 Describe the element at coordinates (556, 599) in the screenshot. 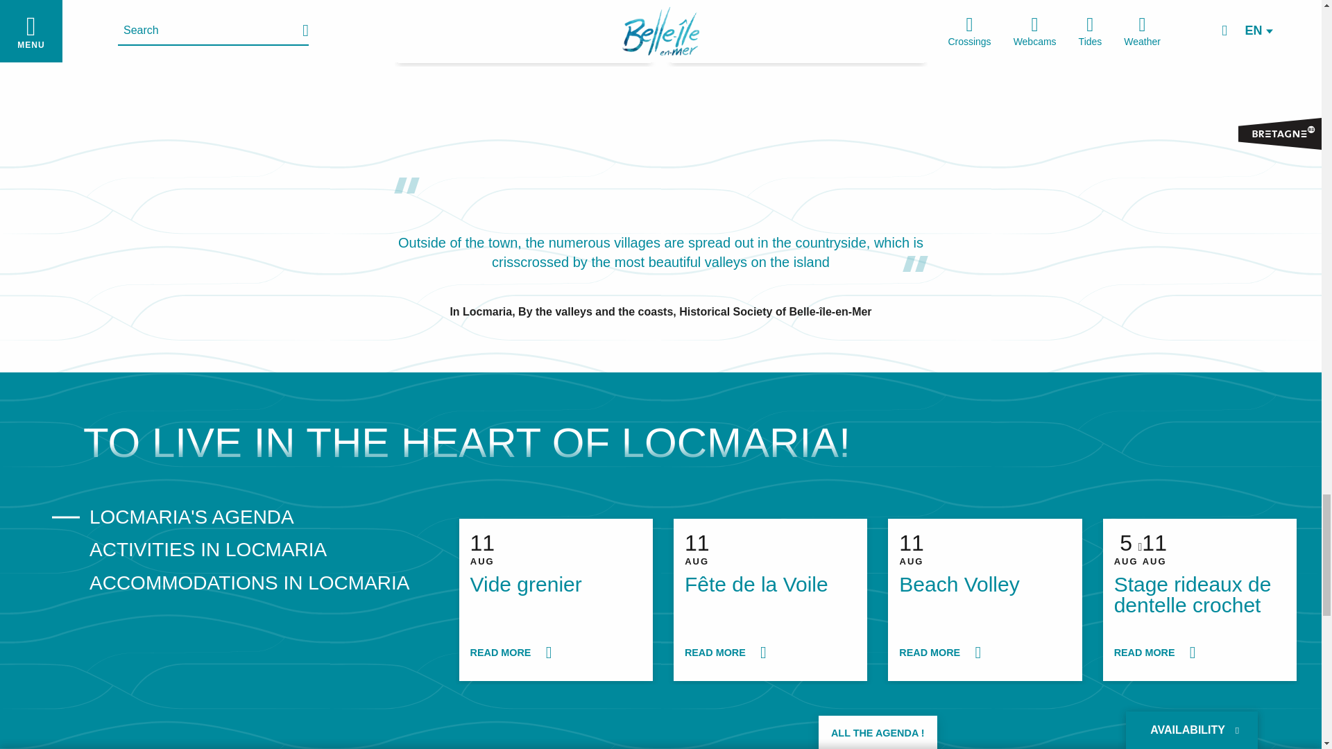

I see `ACTIVITIES IN LOCMARIA` at that location.